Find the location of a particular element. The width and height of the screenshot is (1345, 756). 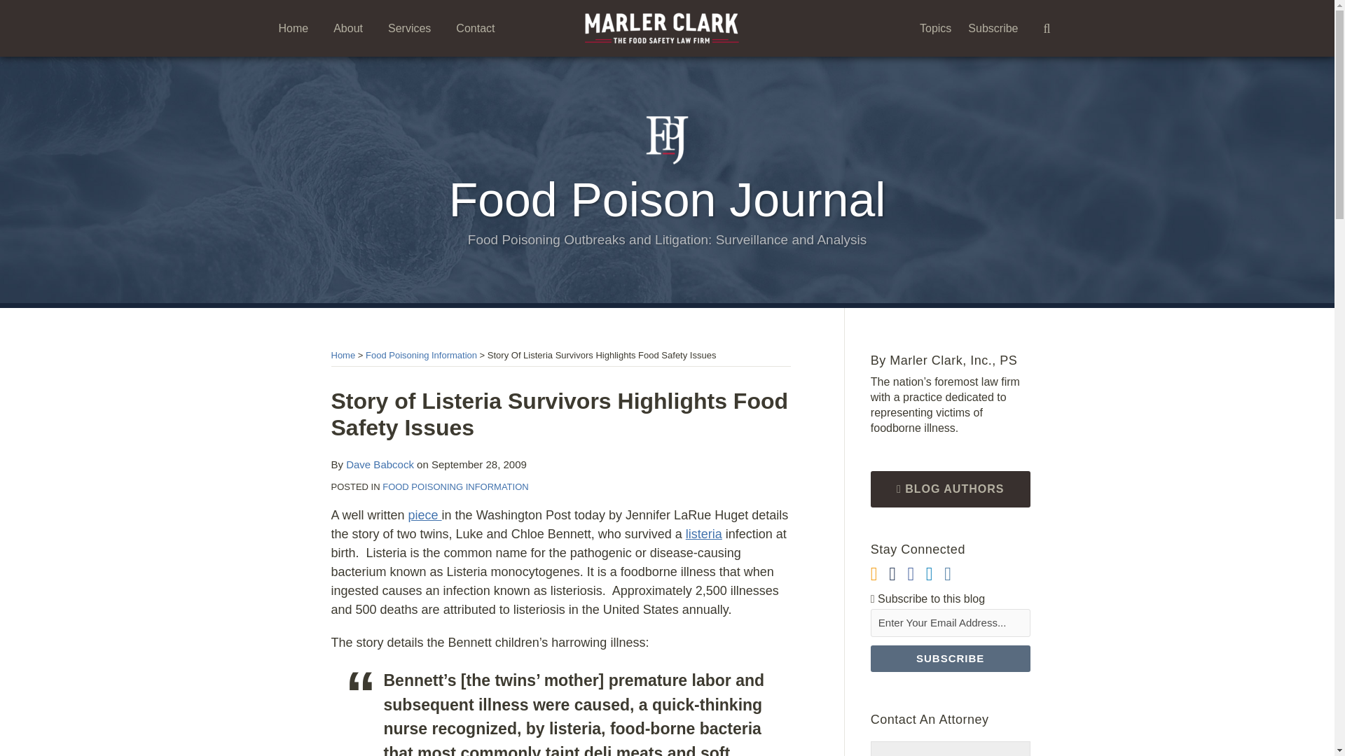

Food Poison Journal is located at coordinates (668, 199).